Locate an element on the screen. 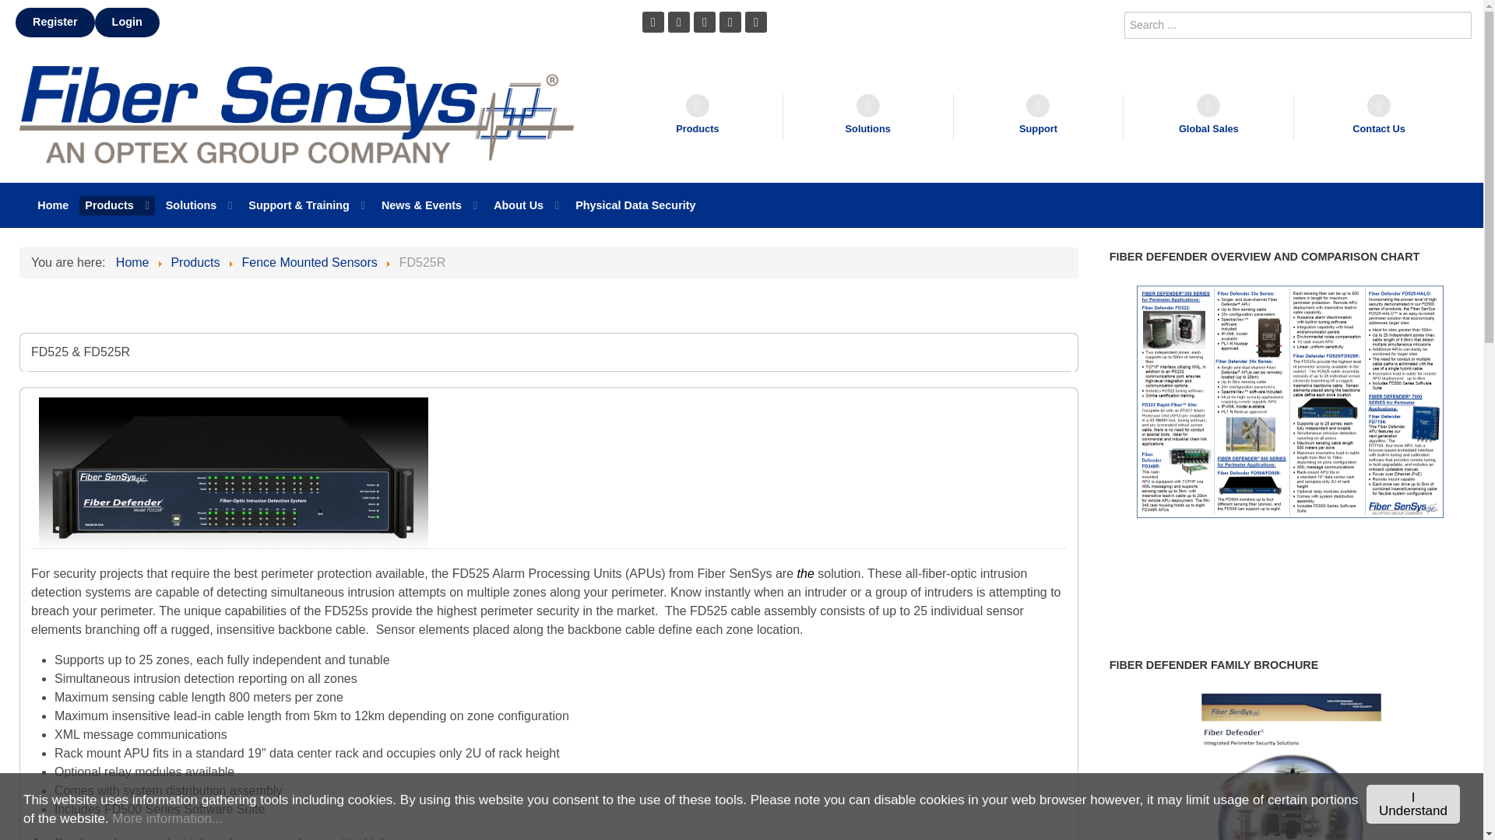 The width and height of the screenshot is (1495, 840). Contact Us is located at coordinates (1378, 117).